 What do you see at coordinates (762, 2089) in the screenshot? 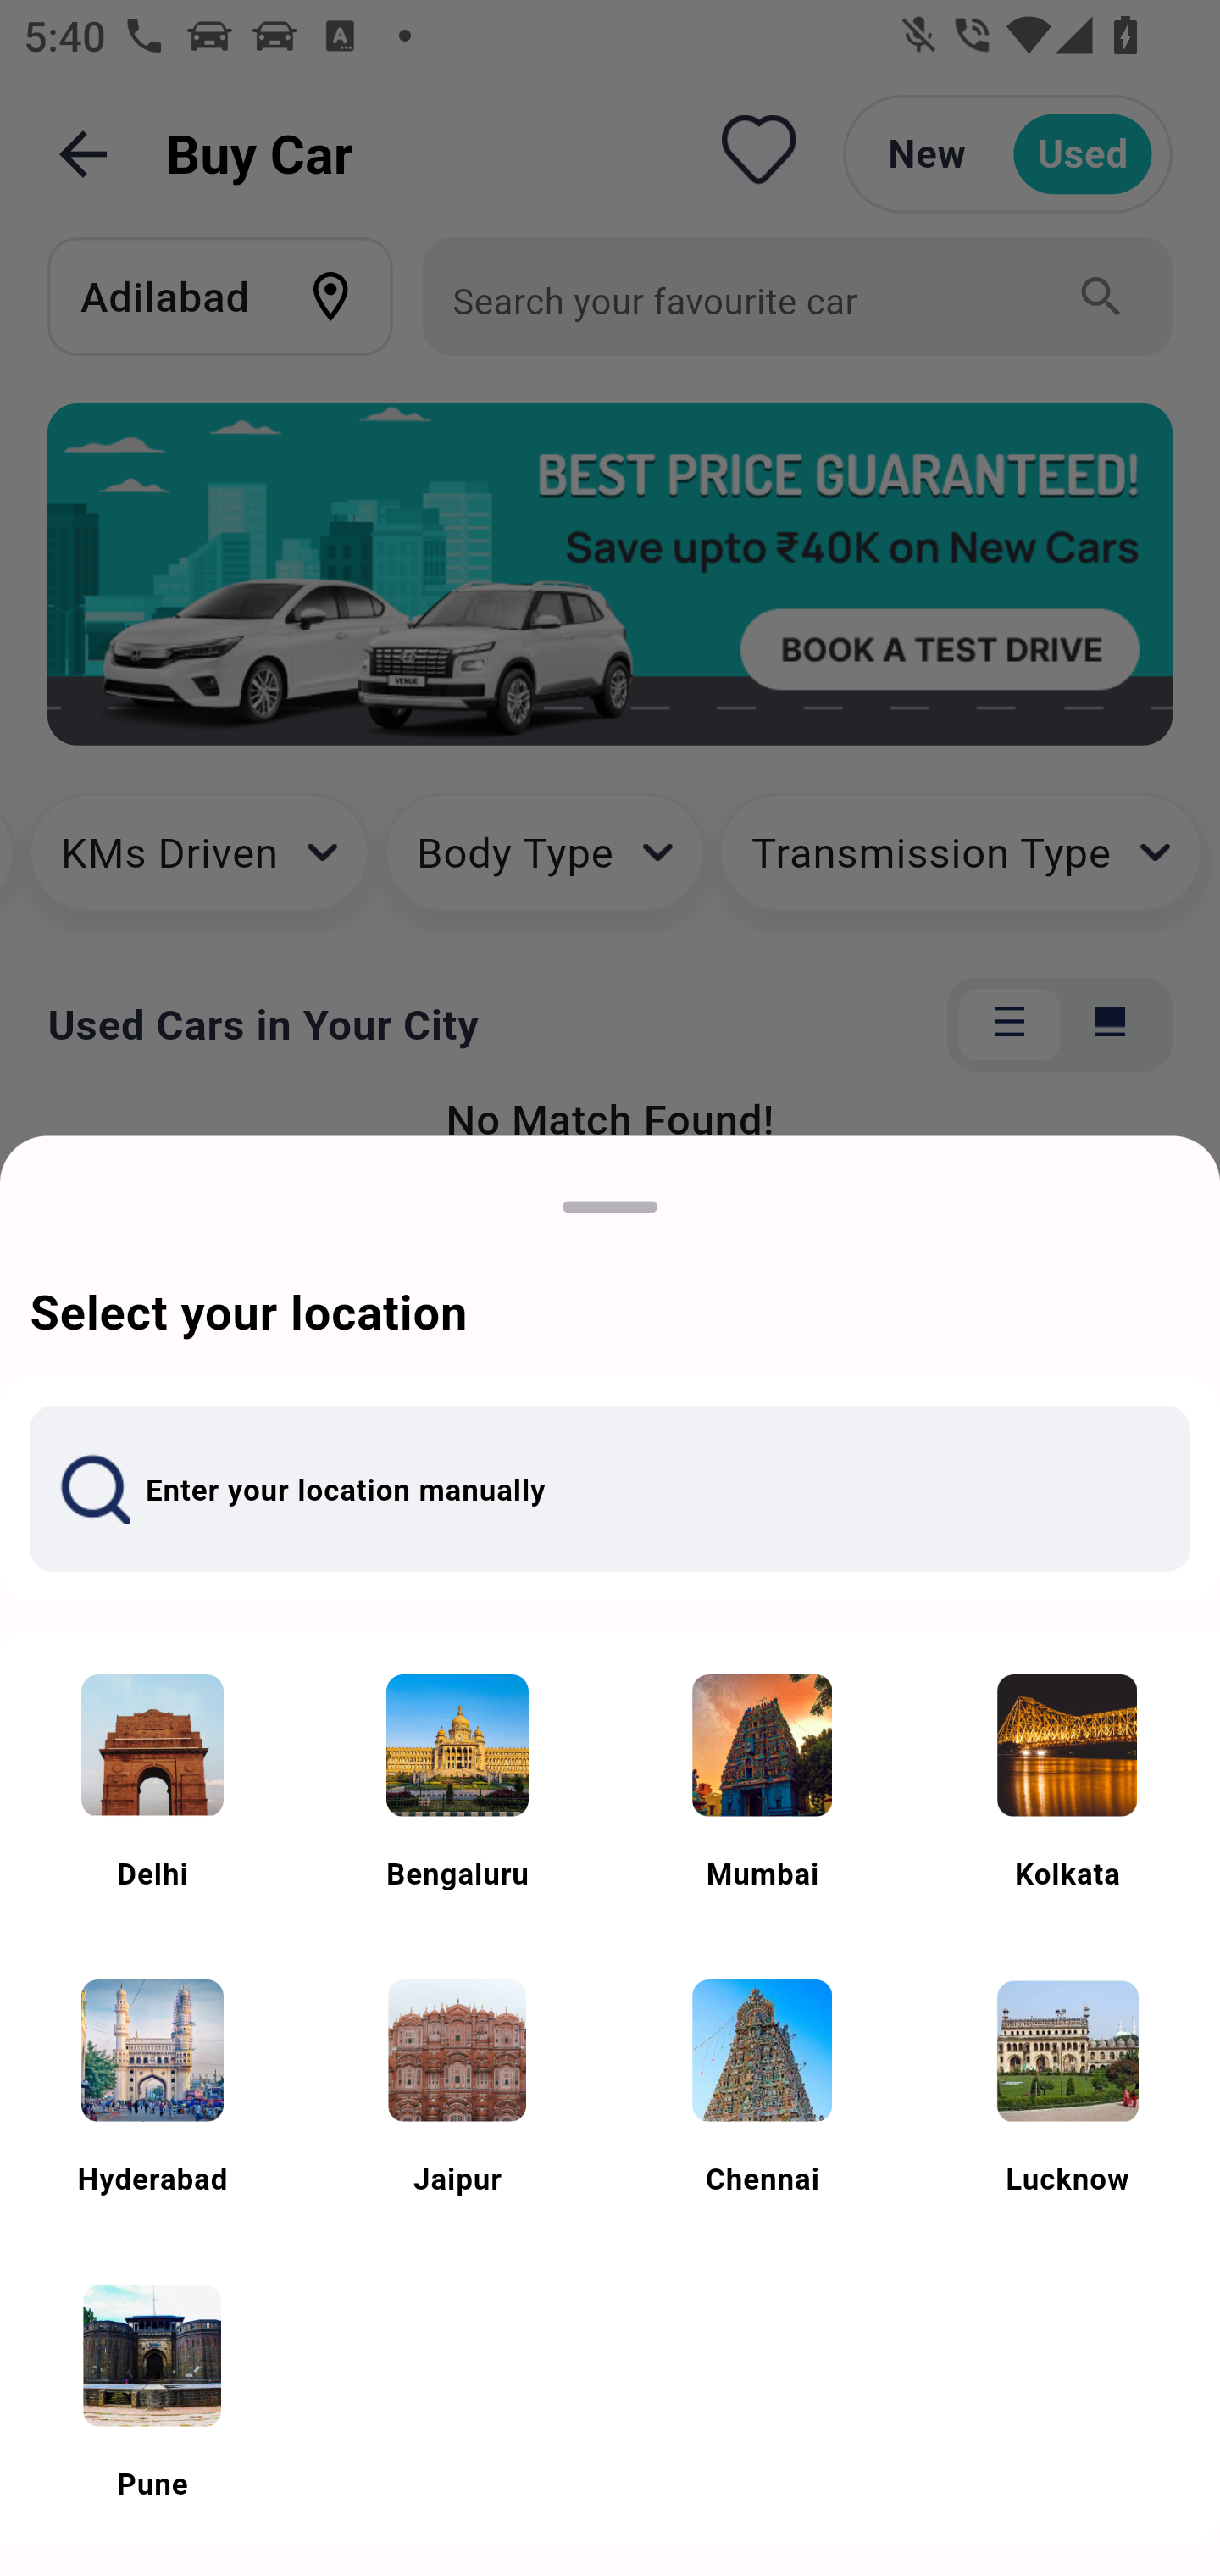
I see `Chennai` at bounding box center [762, 2089].